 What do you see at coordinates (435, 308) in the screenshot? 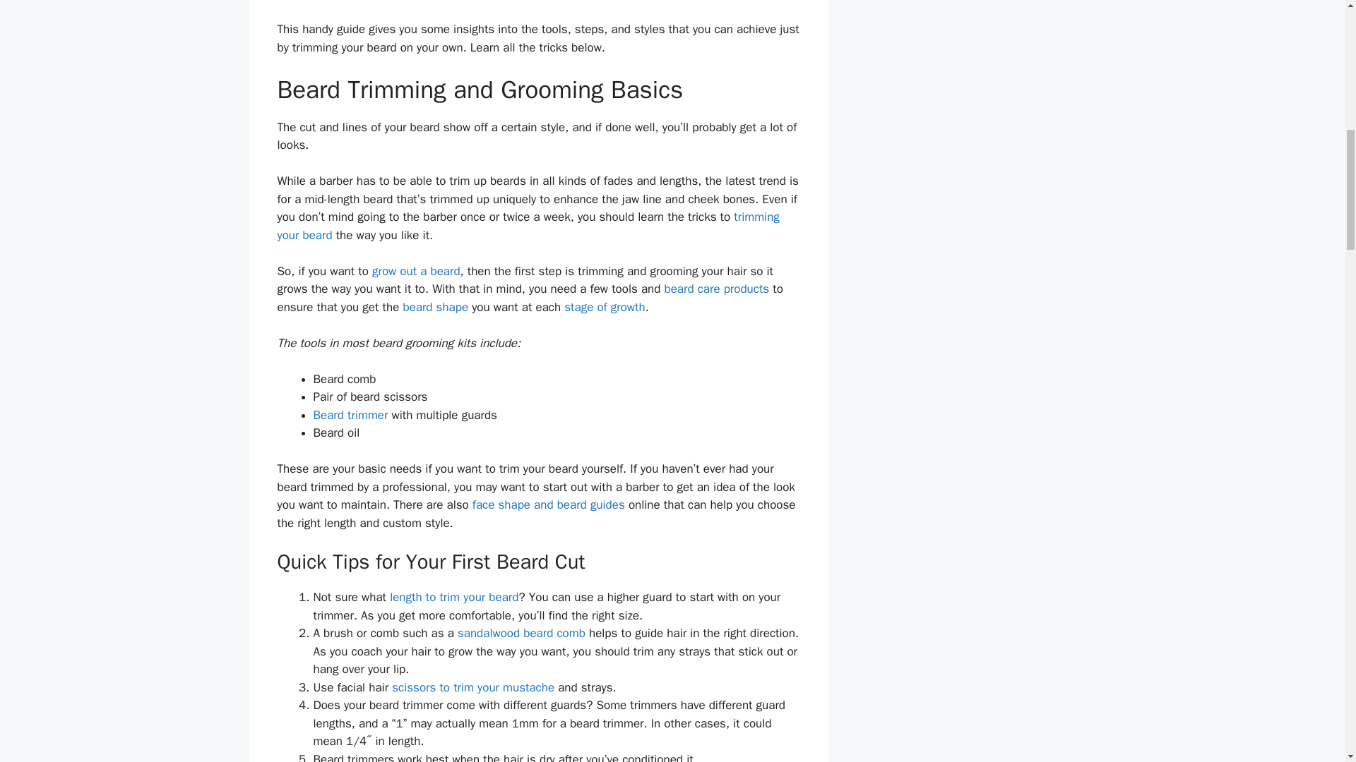
I see `beard shape` at bounding box center [435, 308].